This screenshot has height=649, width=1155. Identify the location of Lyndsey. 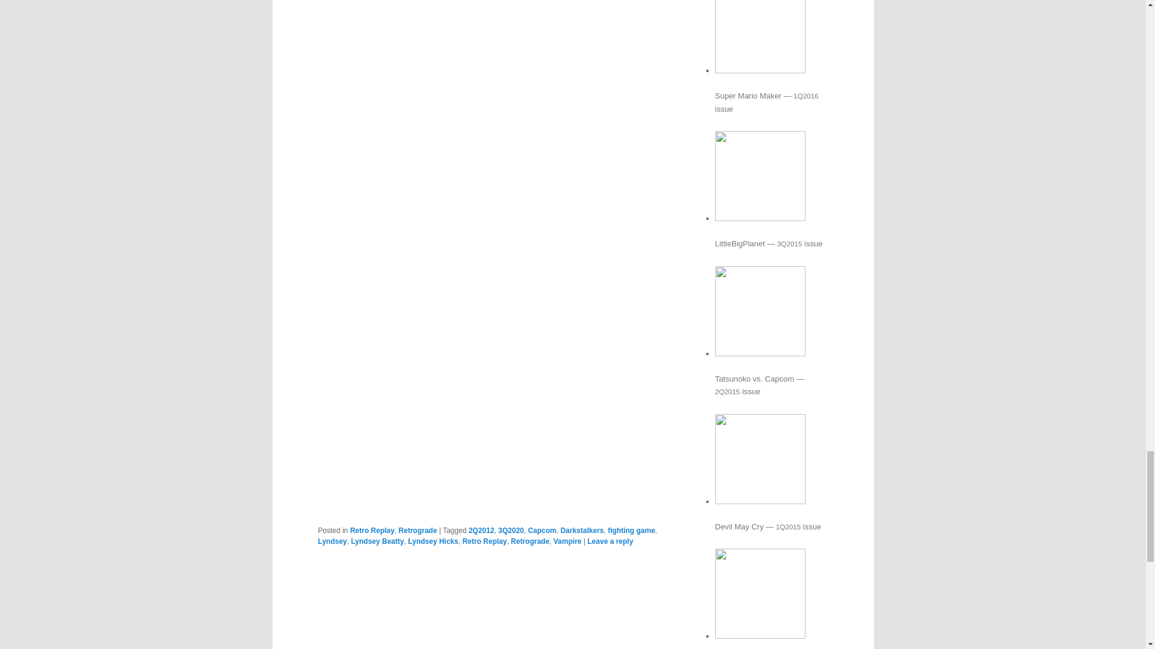
(332, 541).